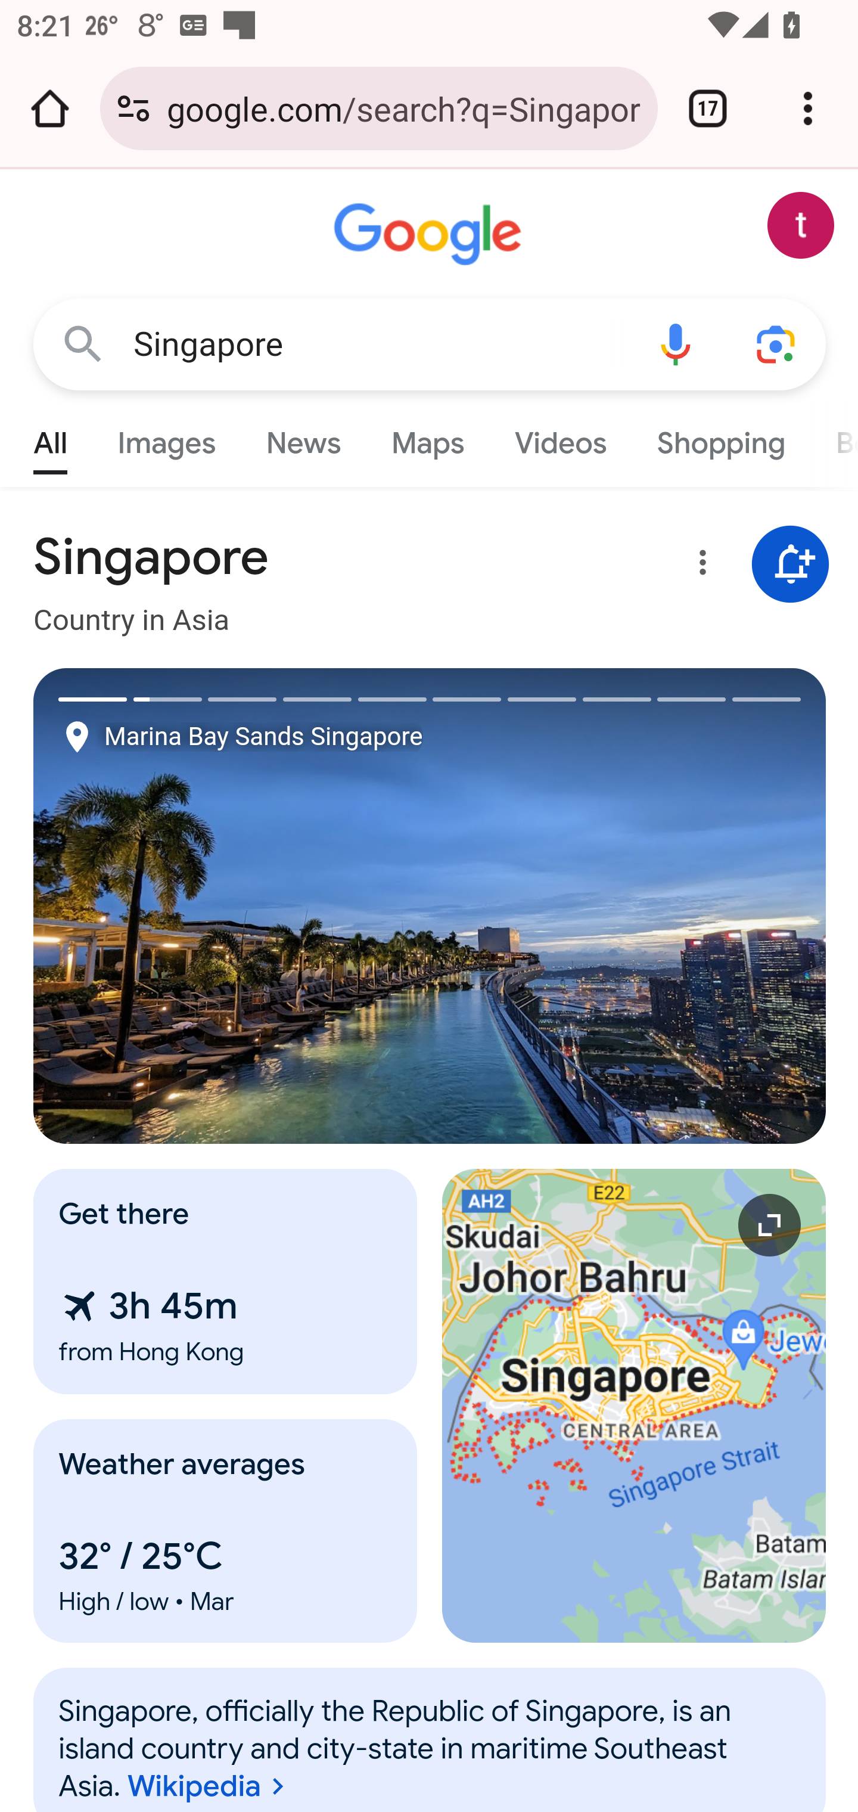 This screenshot has width=858, height=1812. What do you see at coordinates (720, 438) in the screenshot?
I see `Shopping` at bounding box center [720, 438].